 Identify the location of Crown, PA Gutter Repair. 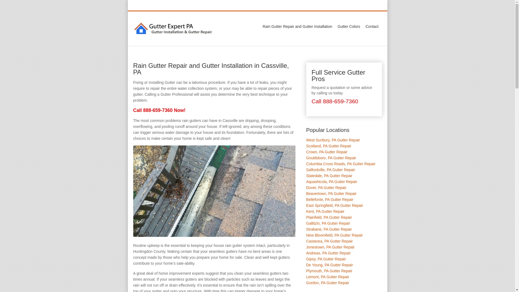
(327, 152).